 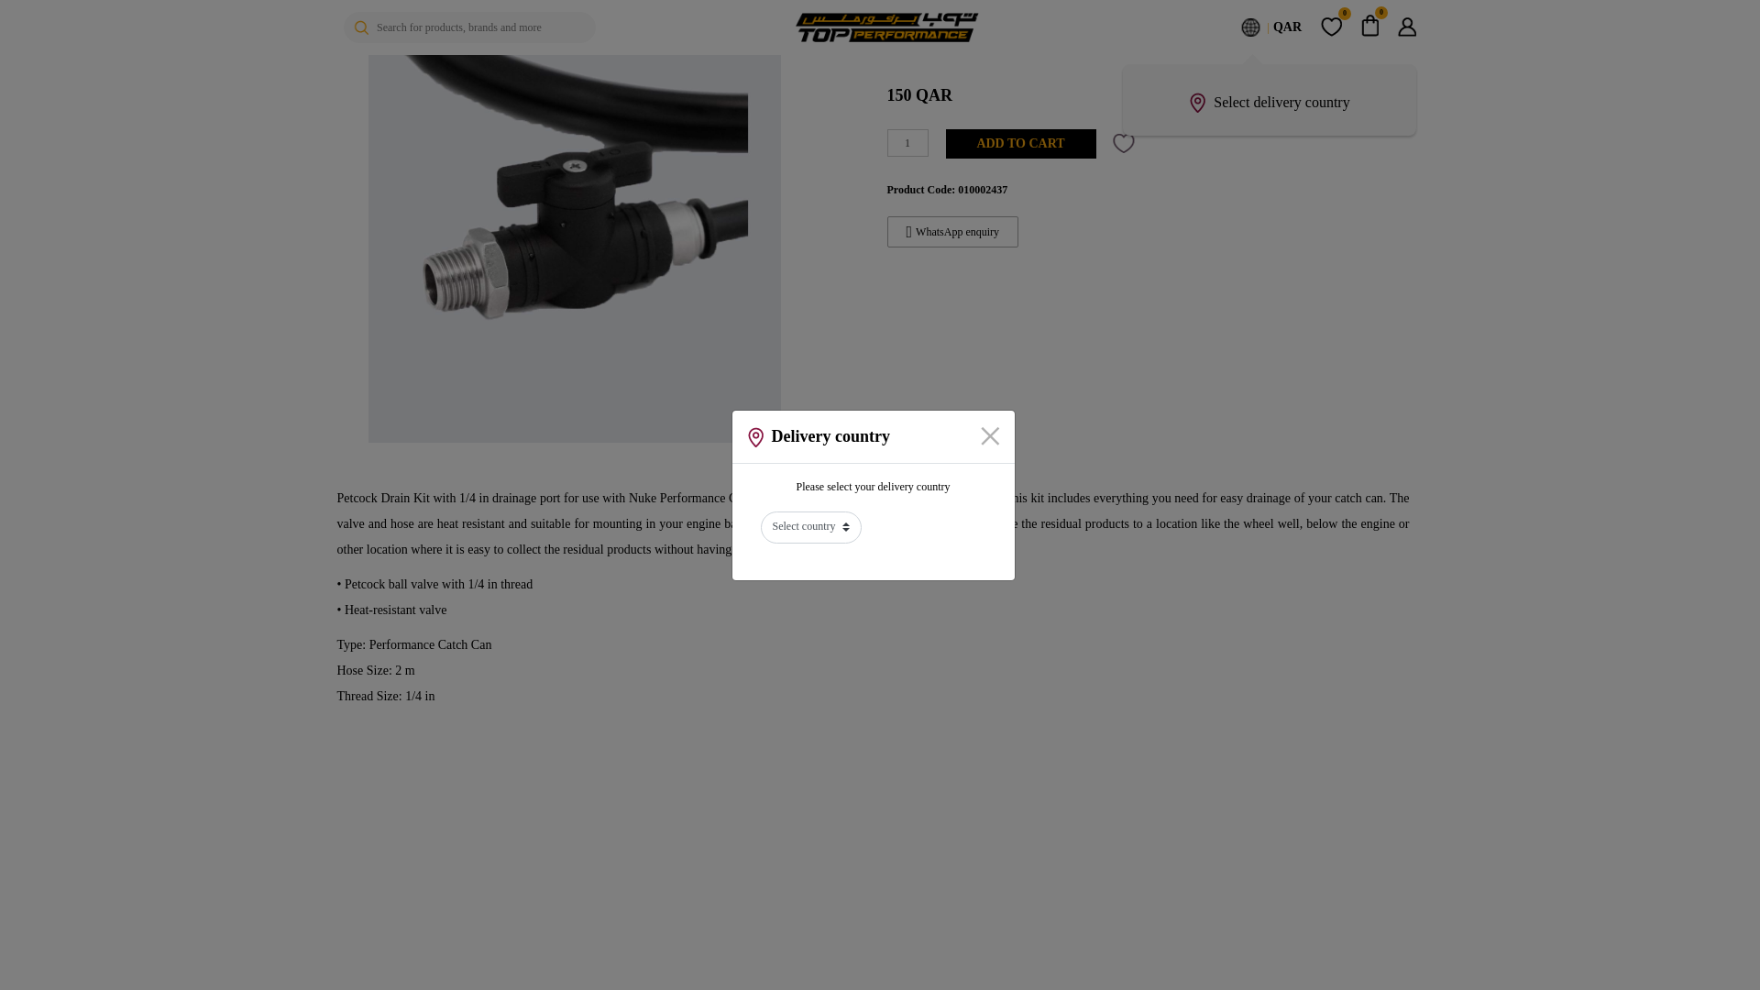 What do you see at coordinates (1021, 143) in the screenshot?
I see `Add to cart` at bounding box center [1021, 143].